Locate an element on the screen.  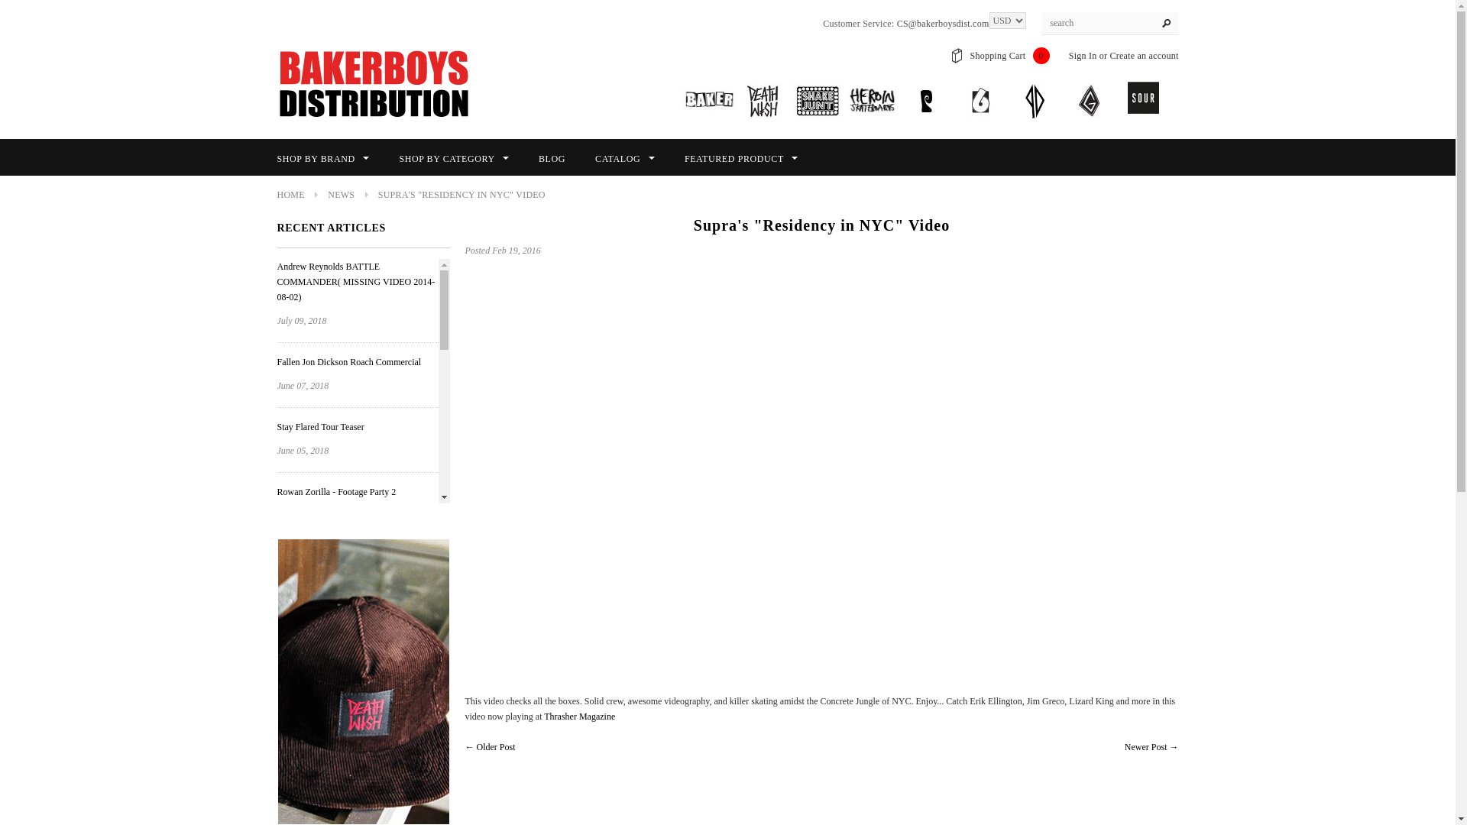
Search is located at coordinates (1166, 24).